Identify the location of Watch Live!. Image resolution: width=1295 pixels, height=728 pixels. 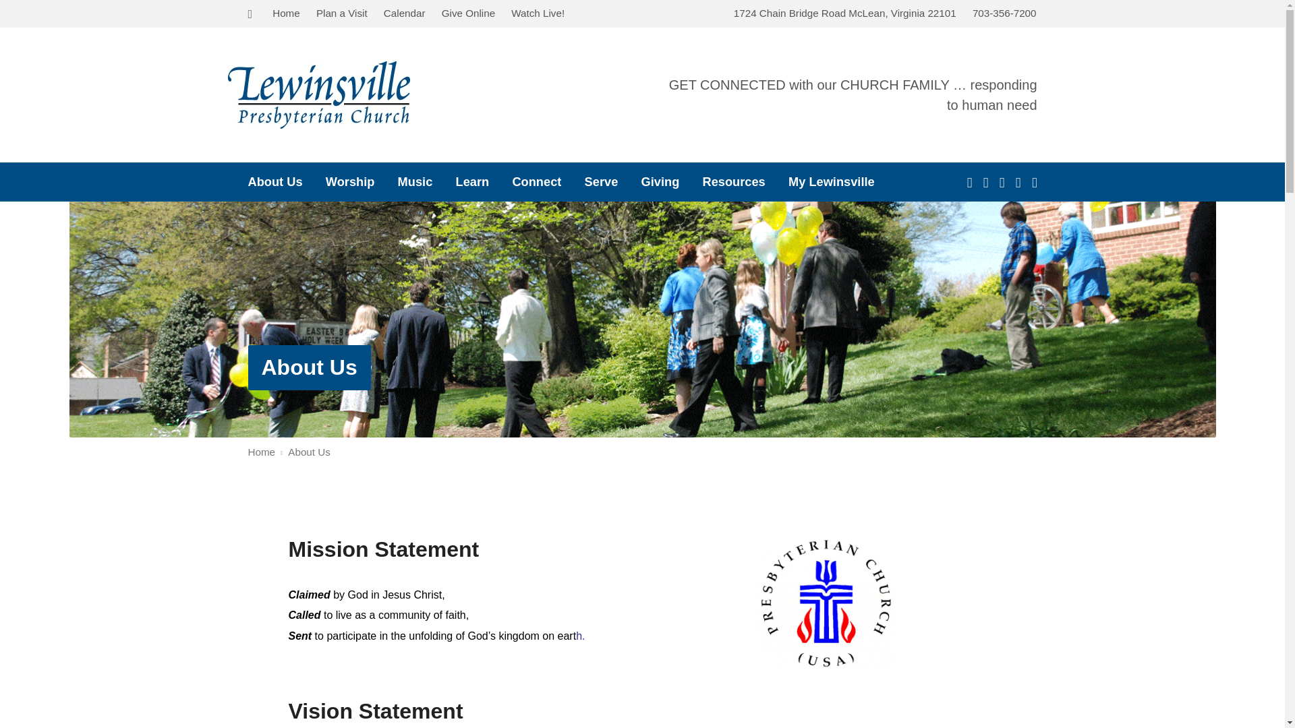
(538, 13).